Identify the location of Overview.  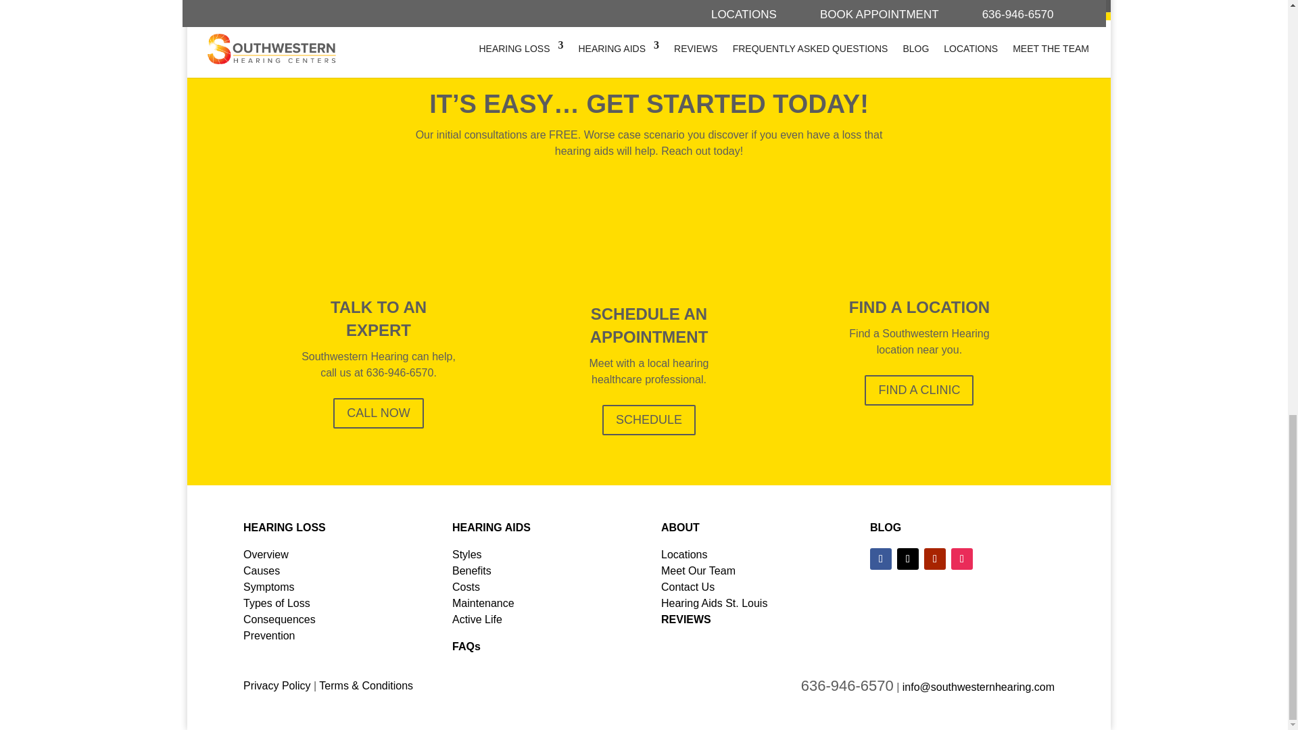
(266, 554).